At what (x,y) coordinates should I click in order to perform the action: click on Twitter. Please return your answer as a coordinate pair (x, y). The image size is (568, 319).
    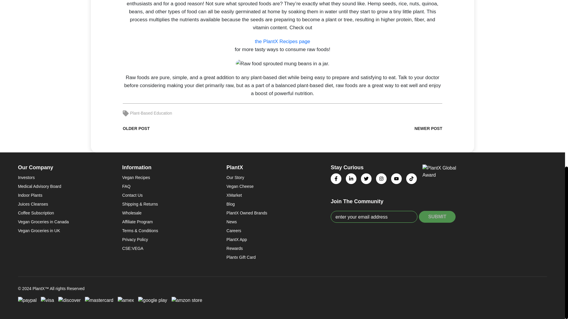
    Looking at the image, I should click on (366, 179).